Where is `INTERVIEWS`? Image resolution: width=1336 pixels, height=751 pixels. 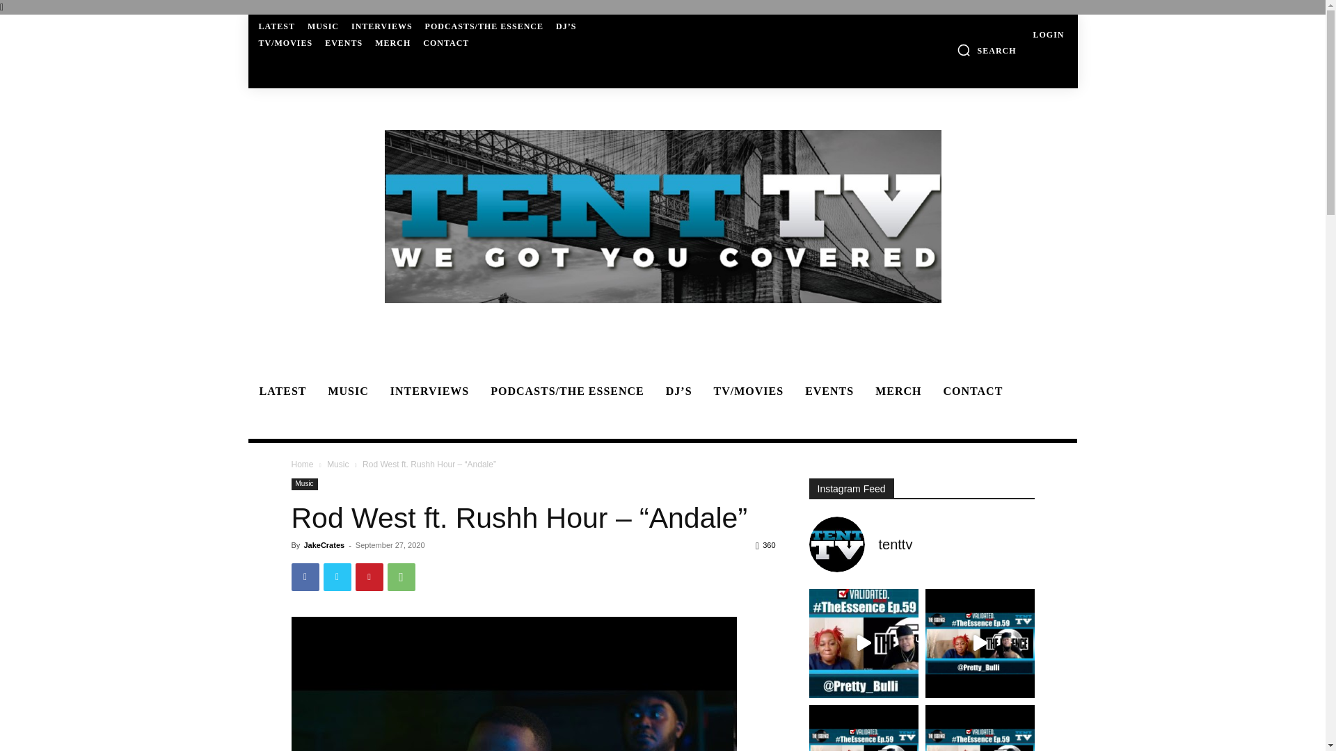 INTERVIEWS is located at coordinates (427, 391).